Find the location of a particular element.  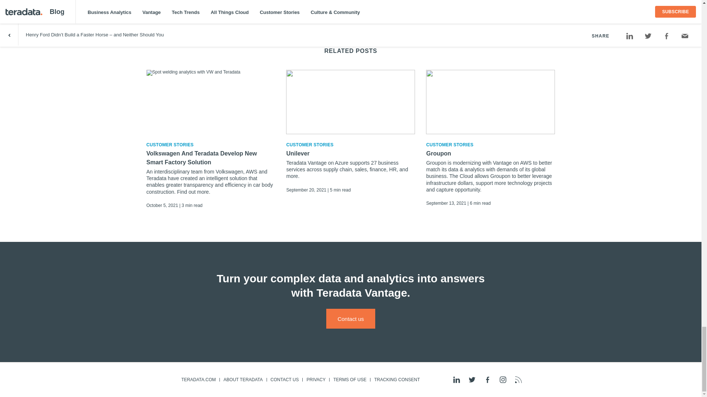

TERADATA.COM is located at coordinates (198, 379).